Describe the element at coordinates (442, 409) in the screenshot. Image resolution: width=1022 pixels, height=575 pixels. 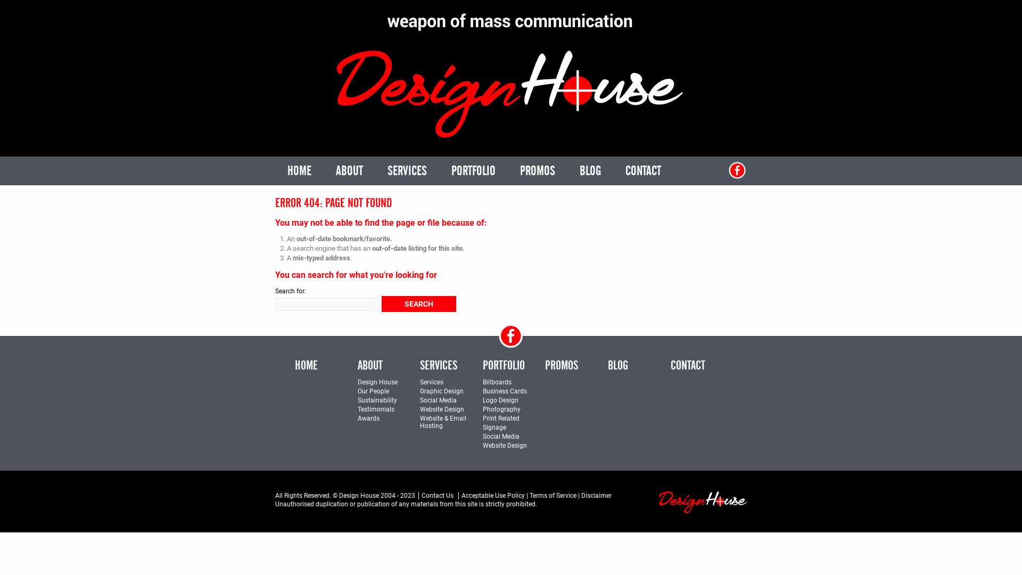
I see `Website Design` at that location.